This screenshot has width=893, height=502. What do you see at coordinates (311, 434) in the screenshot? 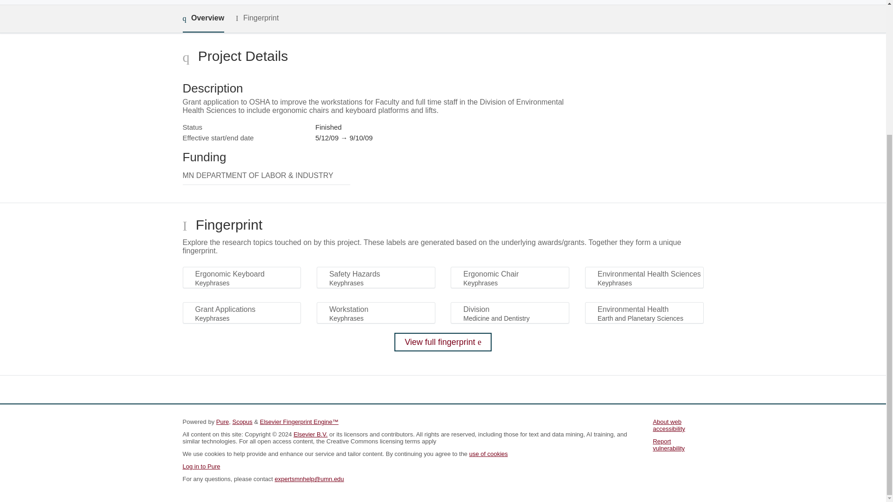
I see `Elsevier B.V.` at bounding box center [311, 434].